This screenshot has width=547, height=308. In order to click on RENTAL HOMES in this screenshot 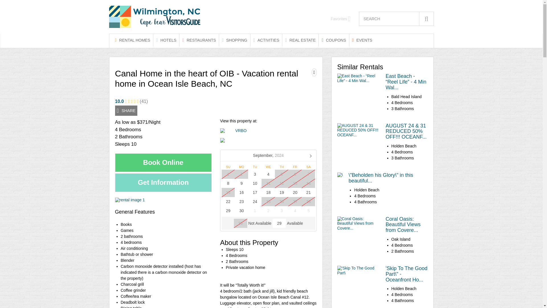, I will do `click(132, 40)`.